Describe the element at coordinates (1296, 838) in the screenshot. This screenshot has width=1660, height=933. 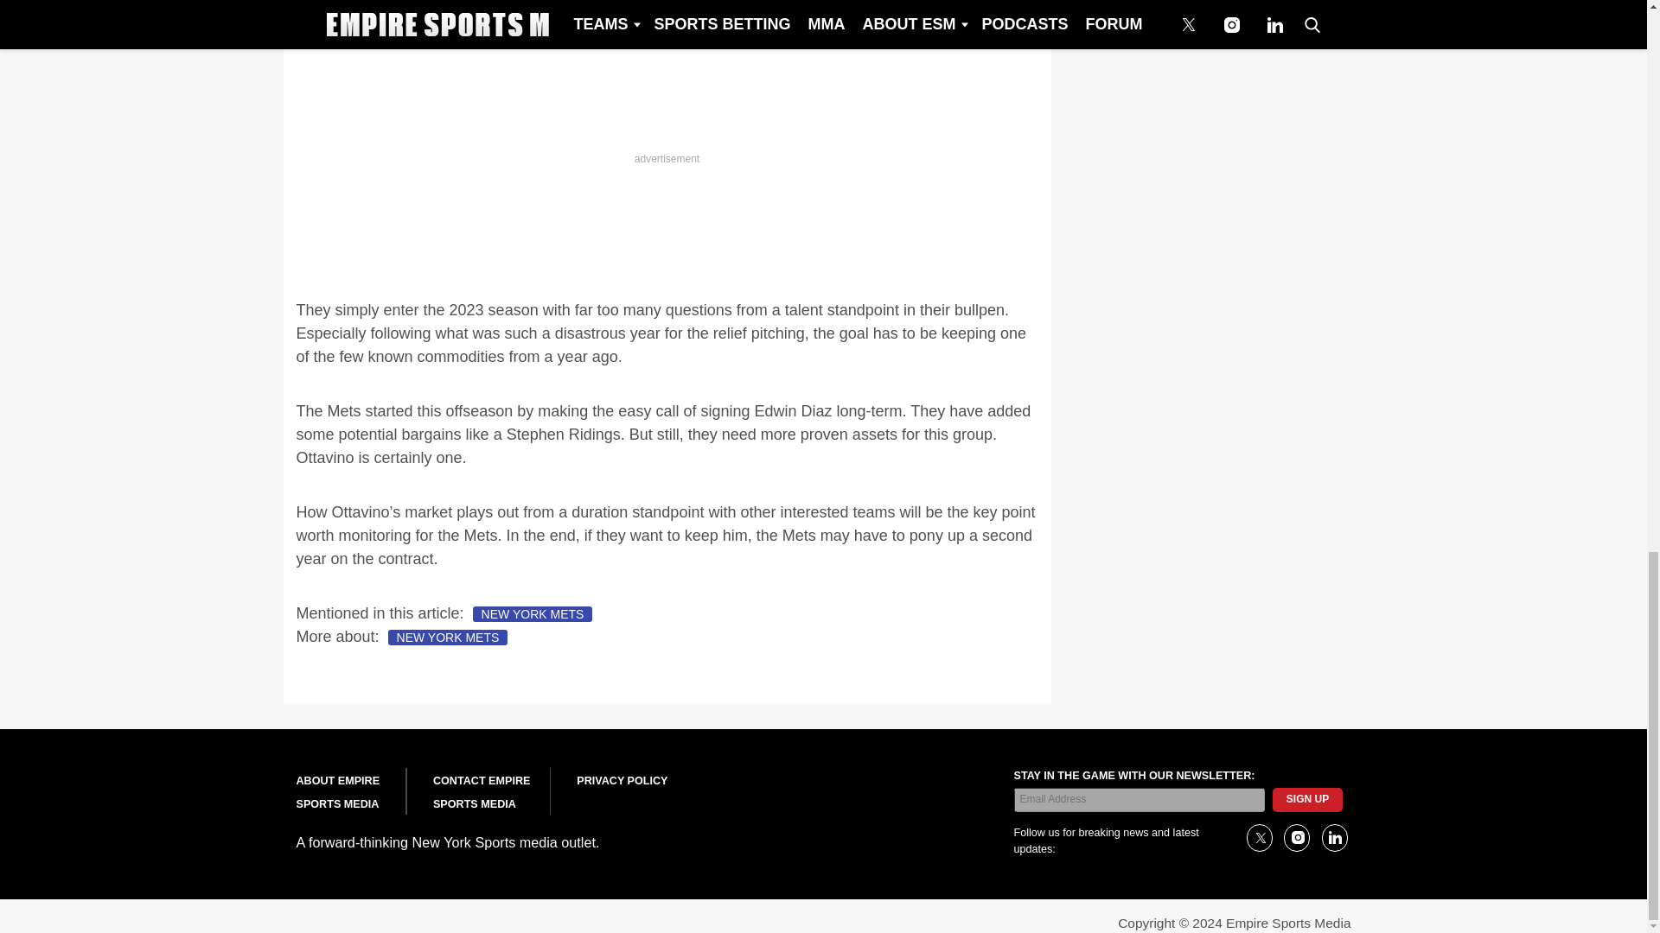
I see `Follow us on Instagram` at that location.